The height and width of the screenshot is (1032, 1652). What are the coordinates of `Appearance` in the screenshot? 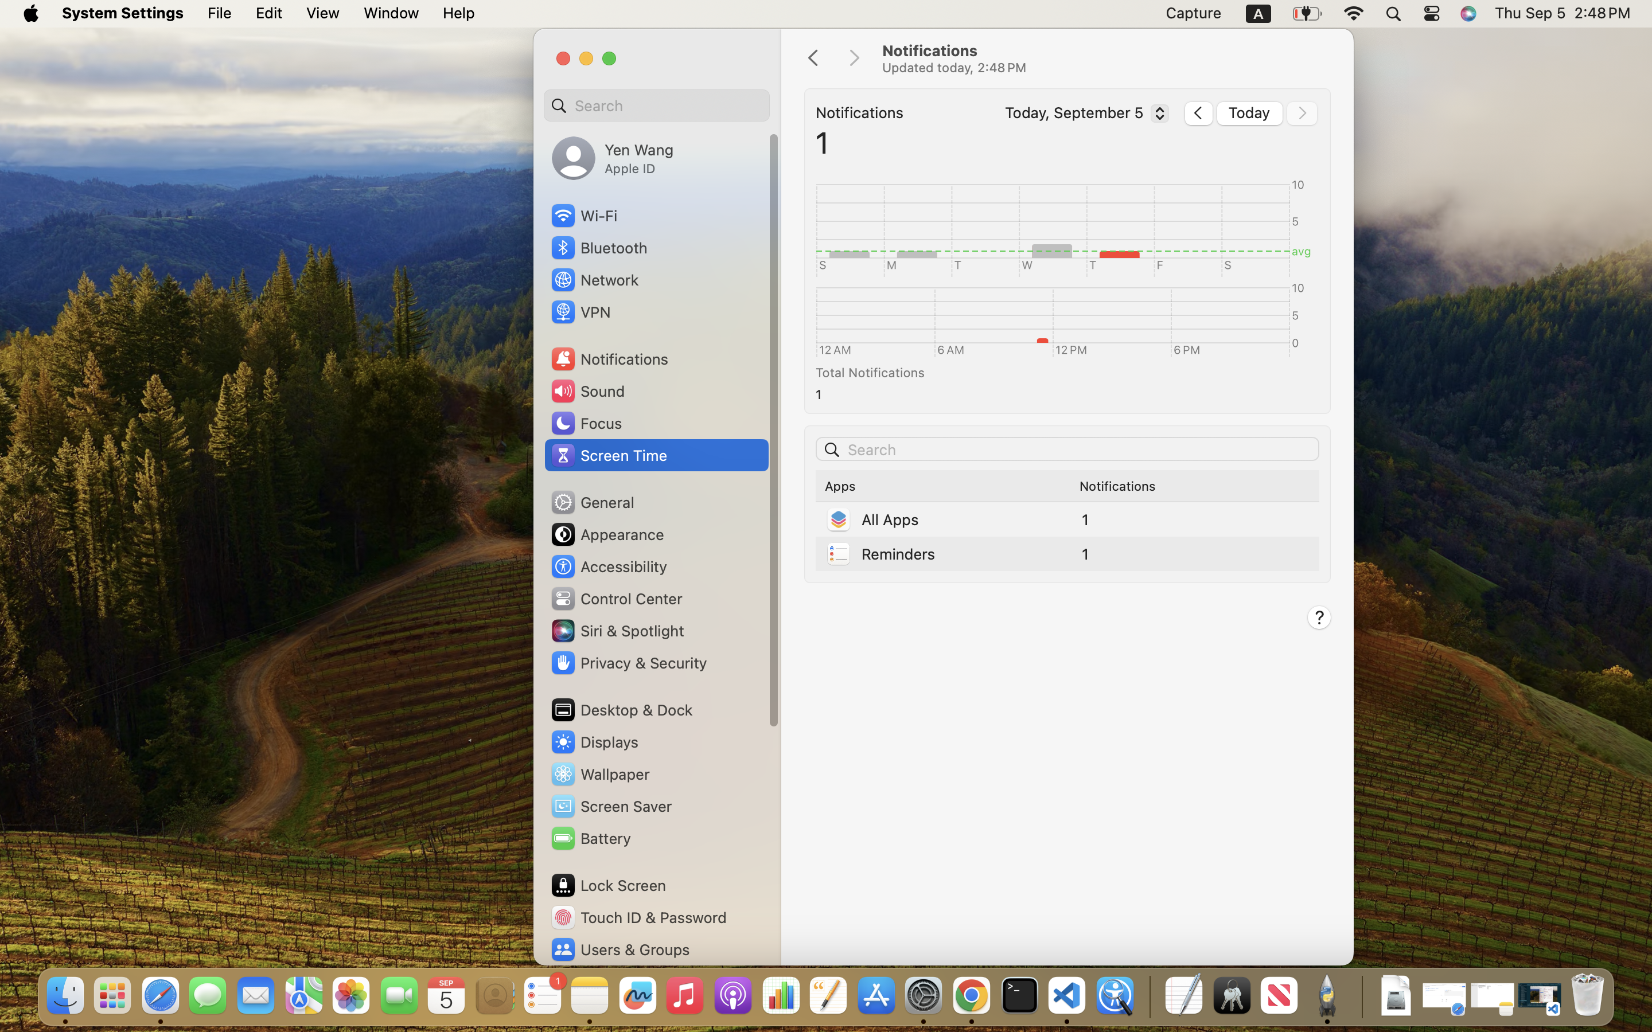 It's located at (607, 534).